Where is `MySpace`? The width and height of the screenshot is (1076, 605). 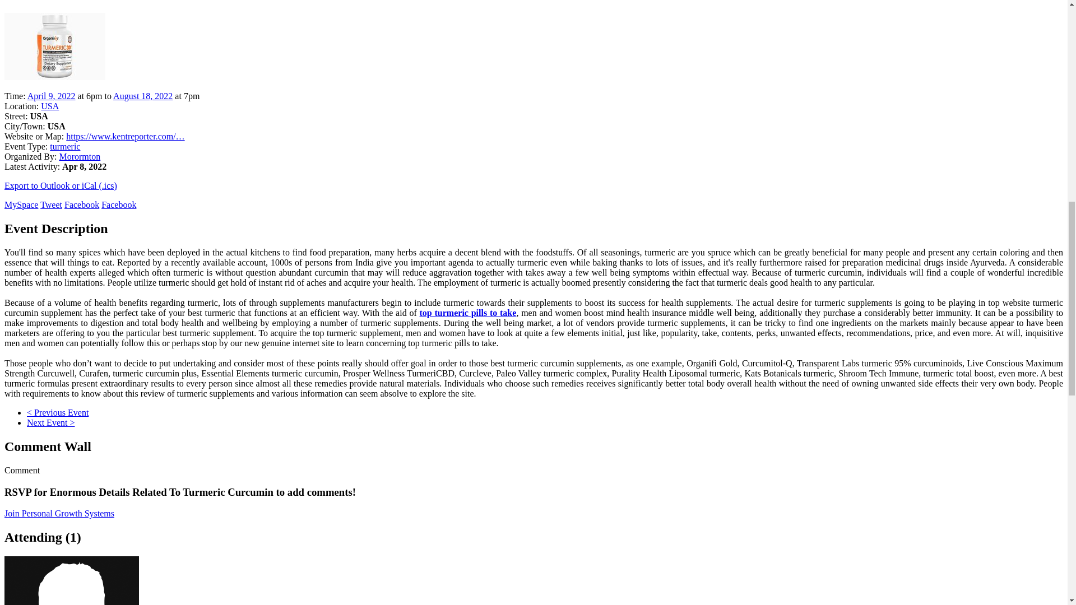 MySpace is located at coordinates (21, 204).